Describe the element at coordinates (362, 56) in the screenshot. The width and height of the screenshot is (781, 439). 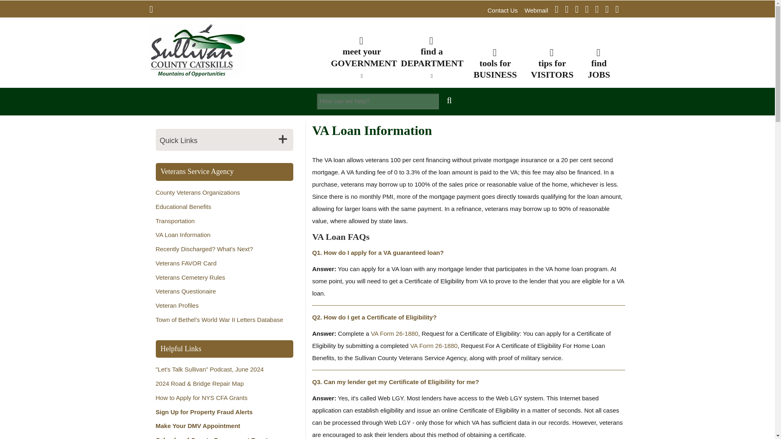
I see `meet your GOVERNMENT` at that location.